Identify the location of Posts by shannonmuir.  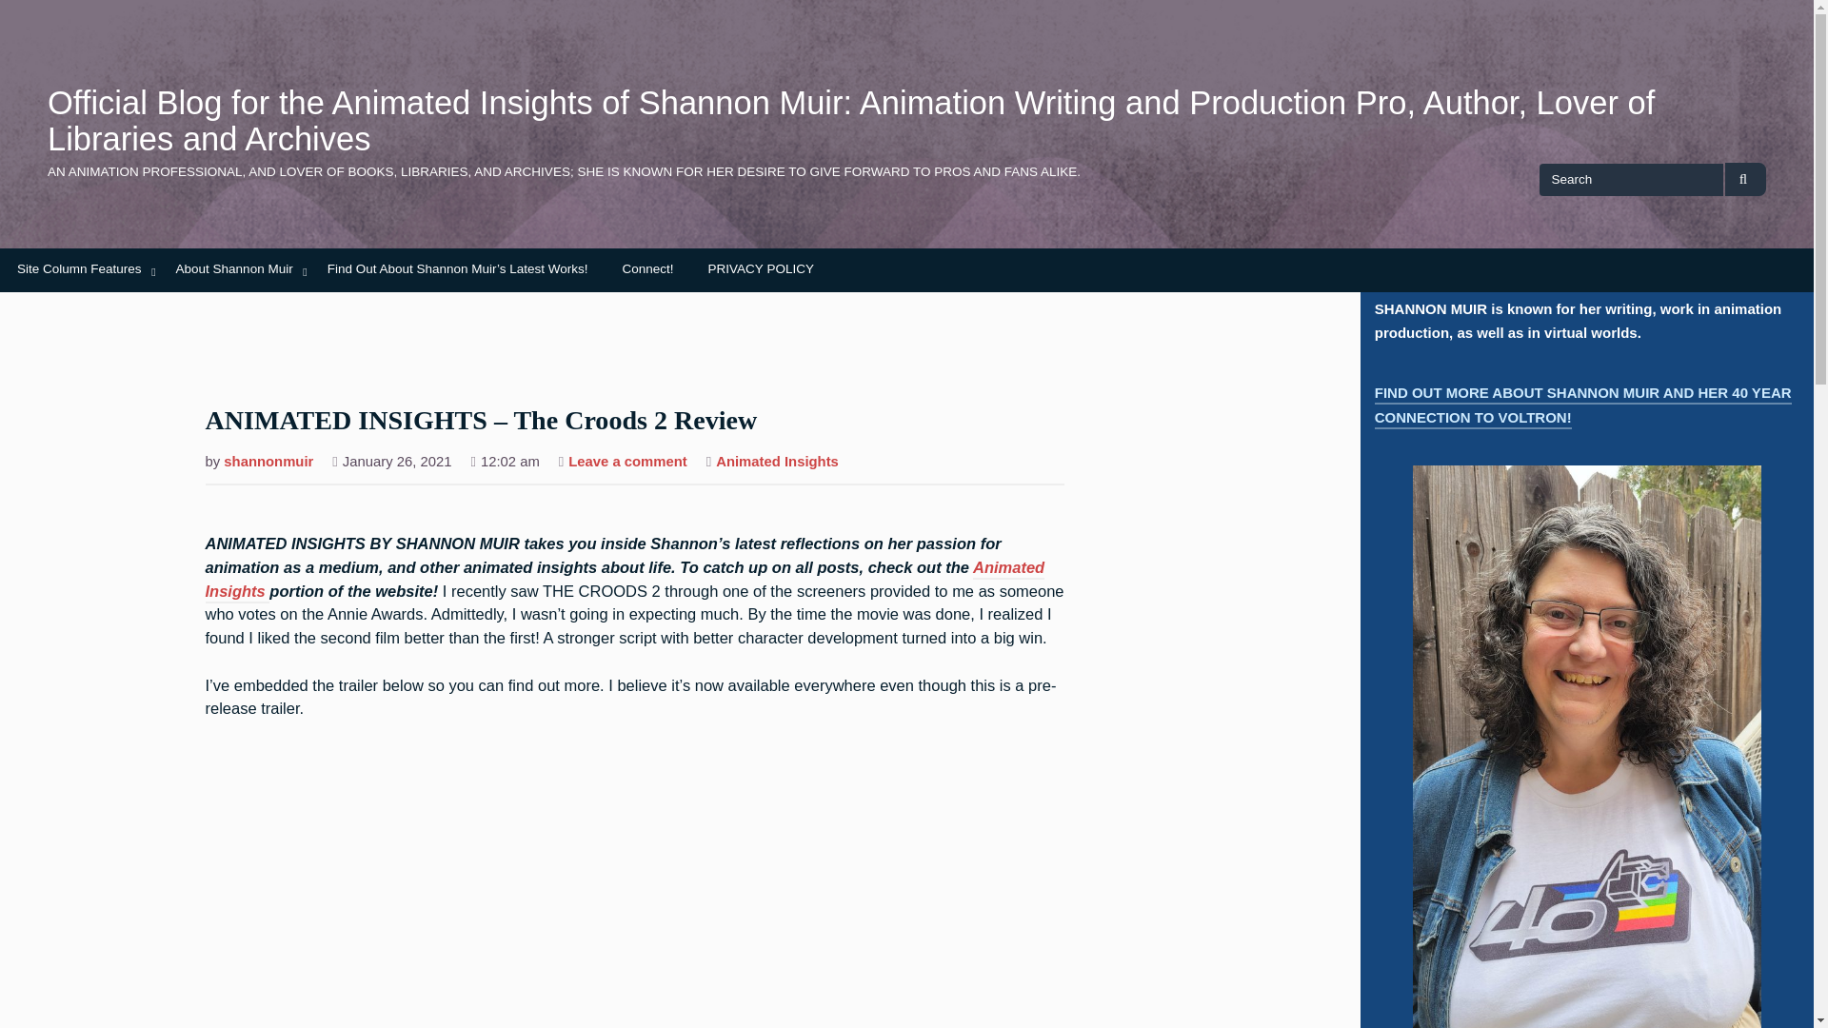
(268, 463).